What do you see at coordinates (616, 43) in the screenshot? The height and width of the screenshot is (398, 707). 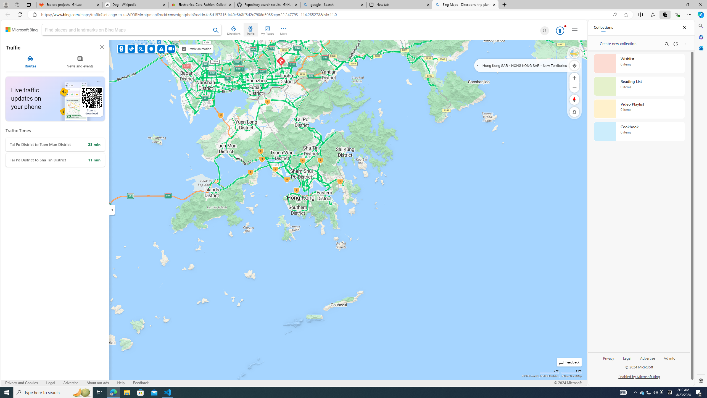 I see `Create new collection` at bounding box center [616, 43].